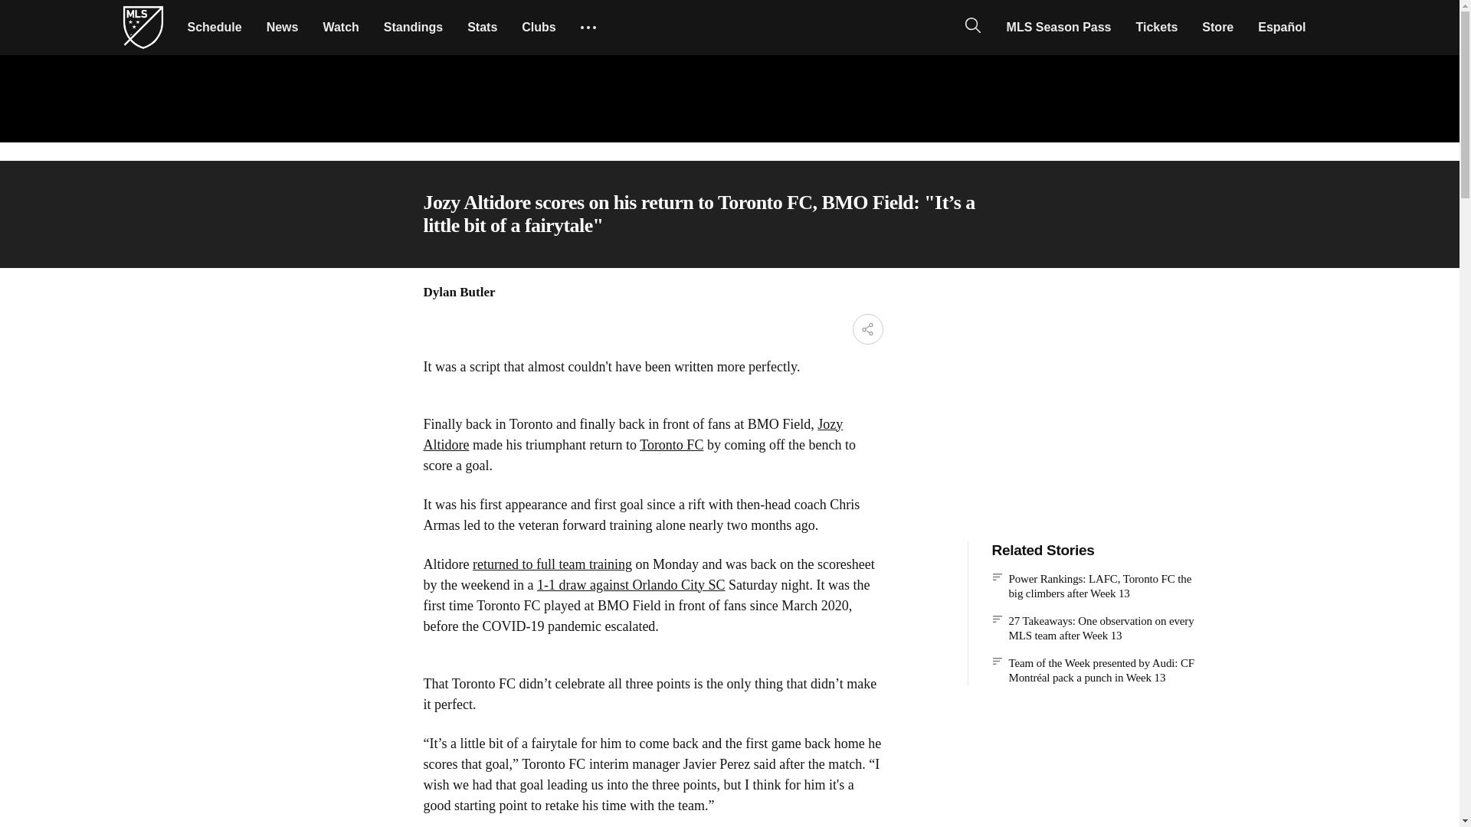  Describe the element at coordinates (340, 27) in the screenshot. I see `Watch` at that location.